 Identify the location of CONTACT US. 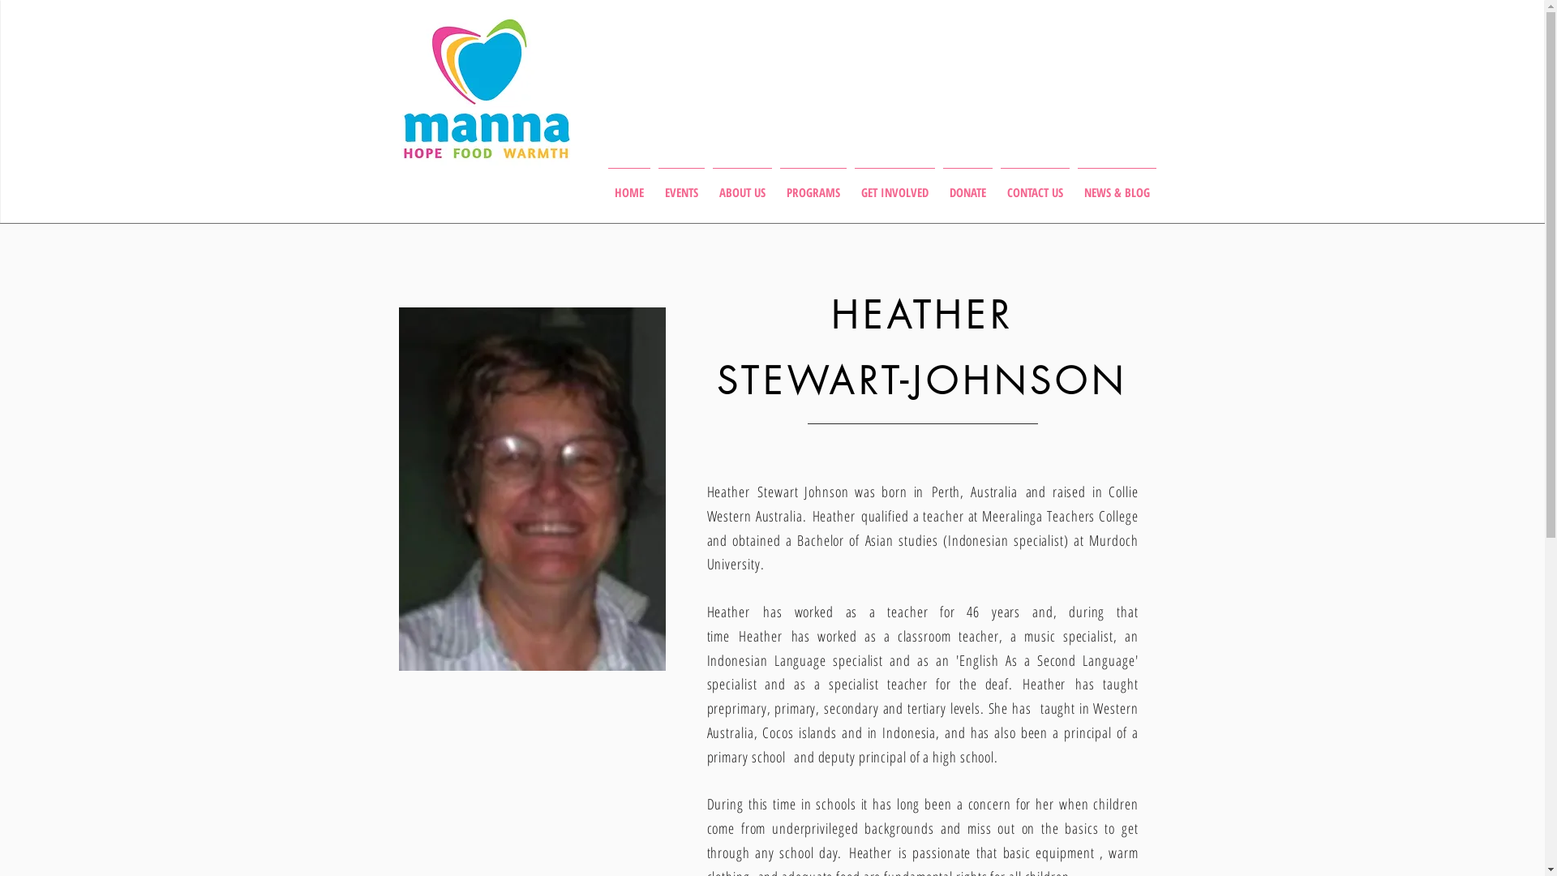
(1035, 185).